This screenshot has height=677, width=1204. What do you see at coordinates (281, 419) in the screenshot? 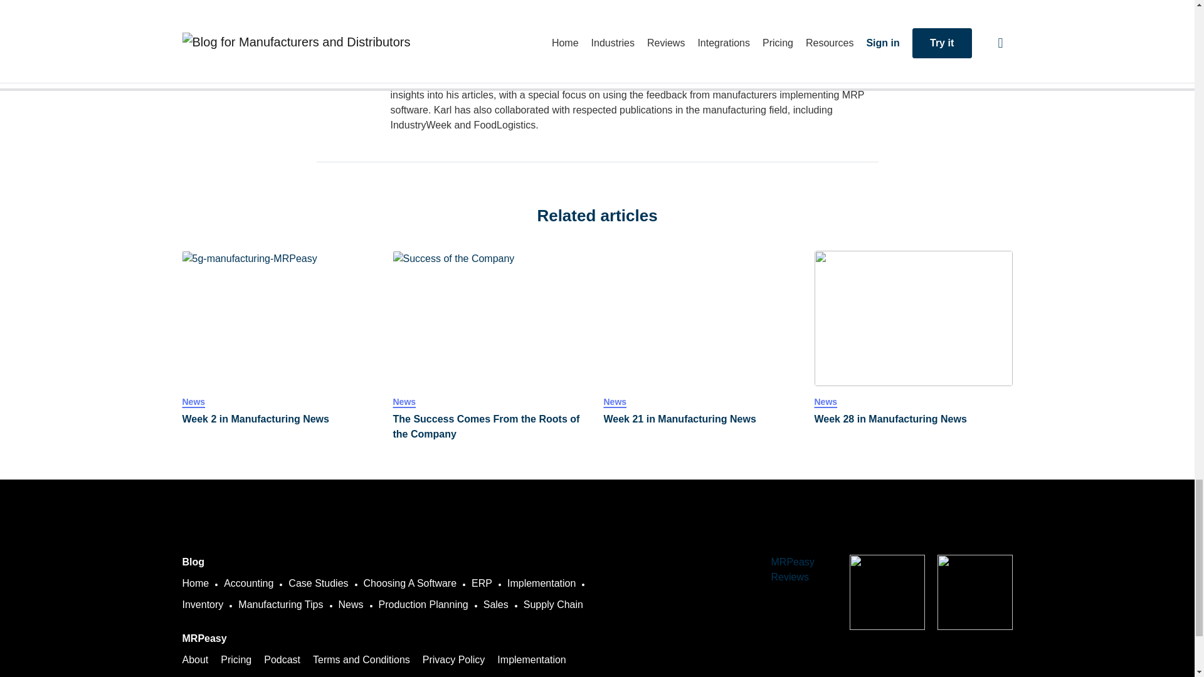
I see `Week 2 in Manufacturing News` at bounding box center [281, 419].